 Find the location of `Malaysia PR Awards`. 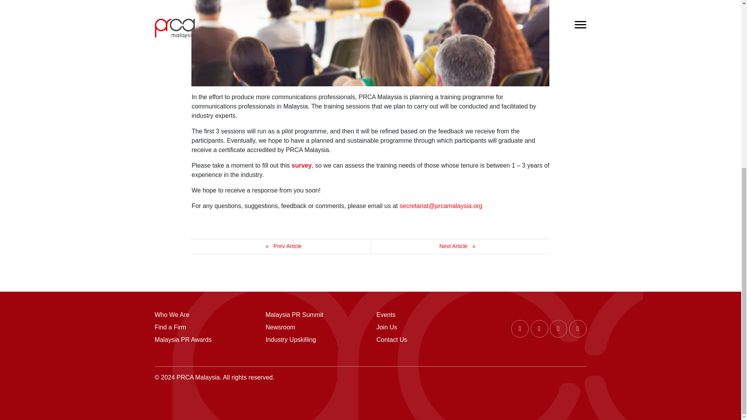

Malaysia PR Awards is located at coordinates (204, 339).